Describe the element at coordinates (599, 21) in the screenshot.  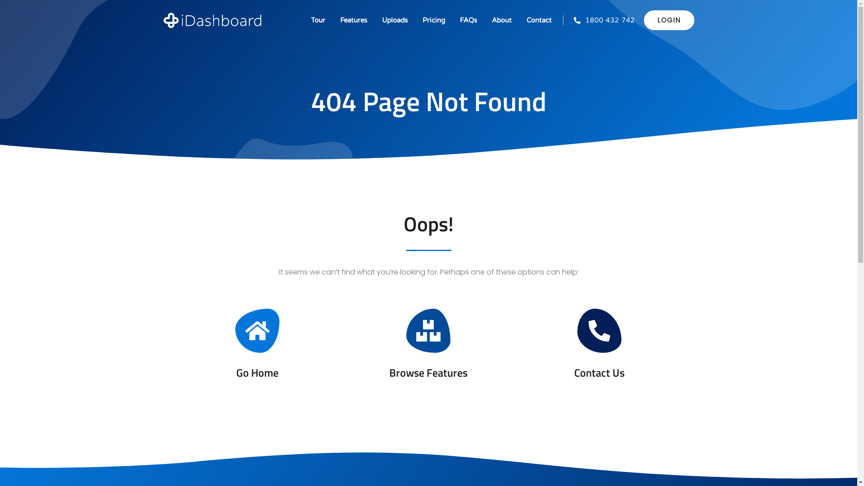
I see `1800 432 742` at that location.